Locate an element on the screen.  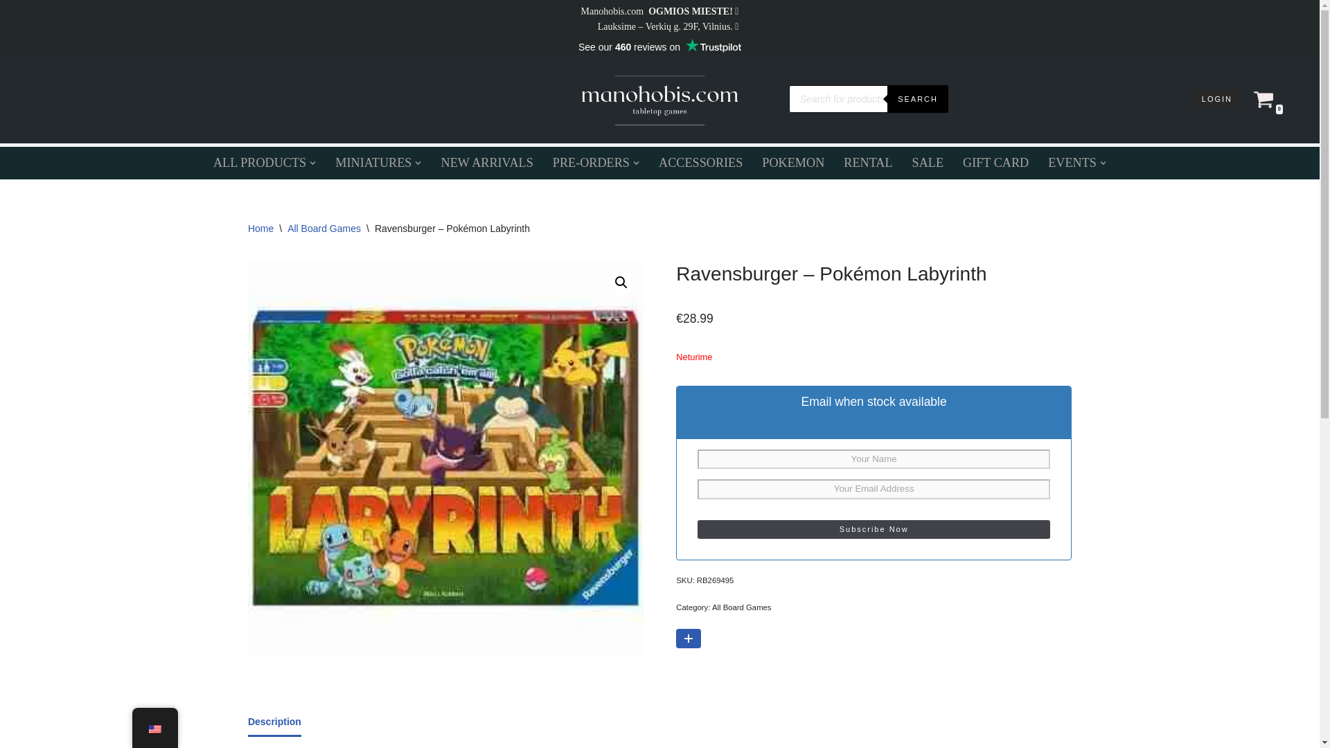
0 is located at coordinates (1263, 98).